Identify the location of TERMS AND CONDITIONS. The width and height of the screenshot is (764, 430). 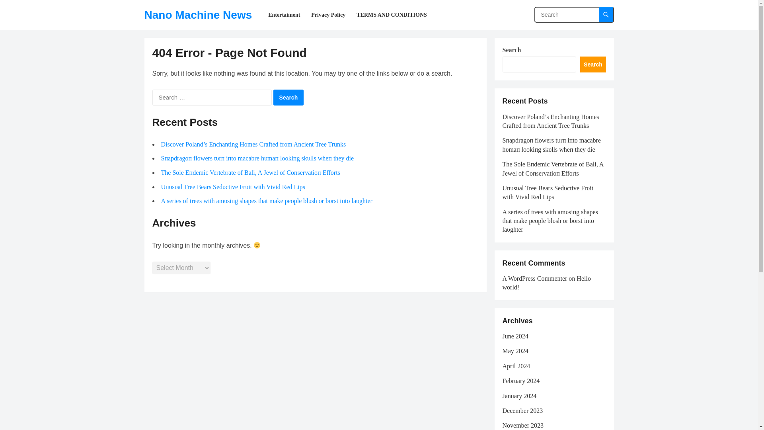
(392, 15).